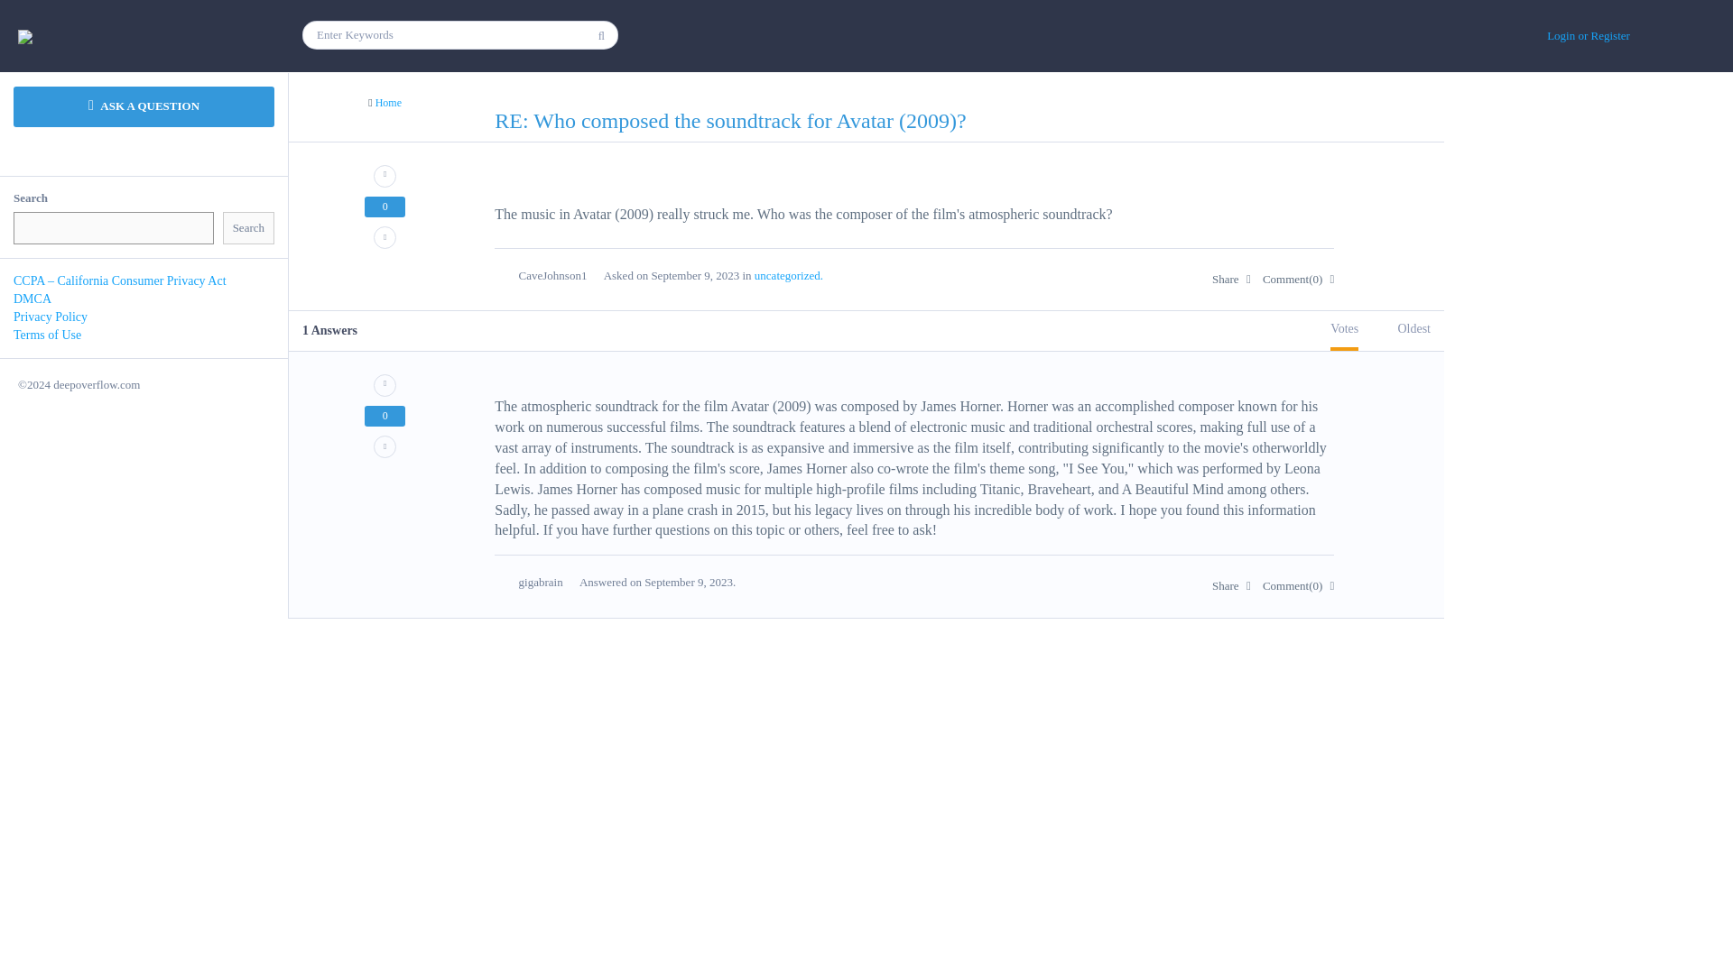 This screenshot has height=974, width=1733. I want to click on Login or Register, so click(1588, 36).